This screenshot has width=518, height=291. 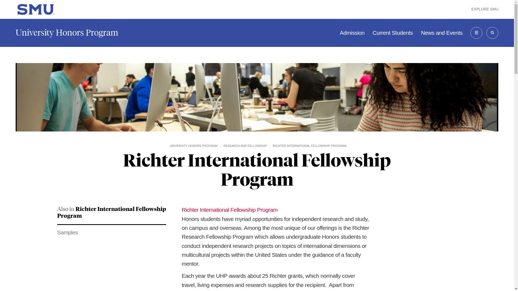 I want to click on MENU, so click(x=476, y=33).